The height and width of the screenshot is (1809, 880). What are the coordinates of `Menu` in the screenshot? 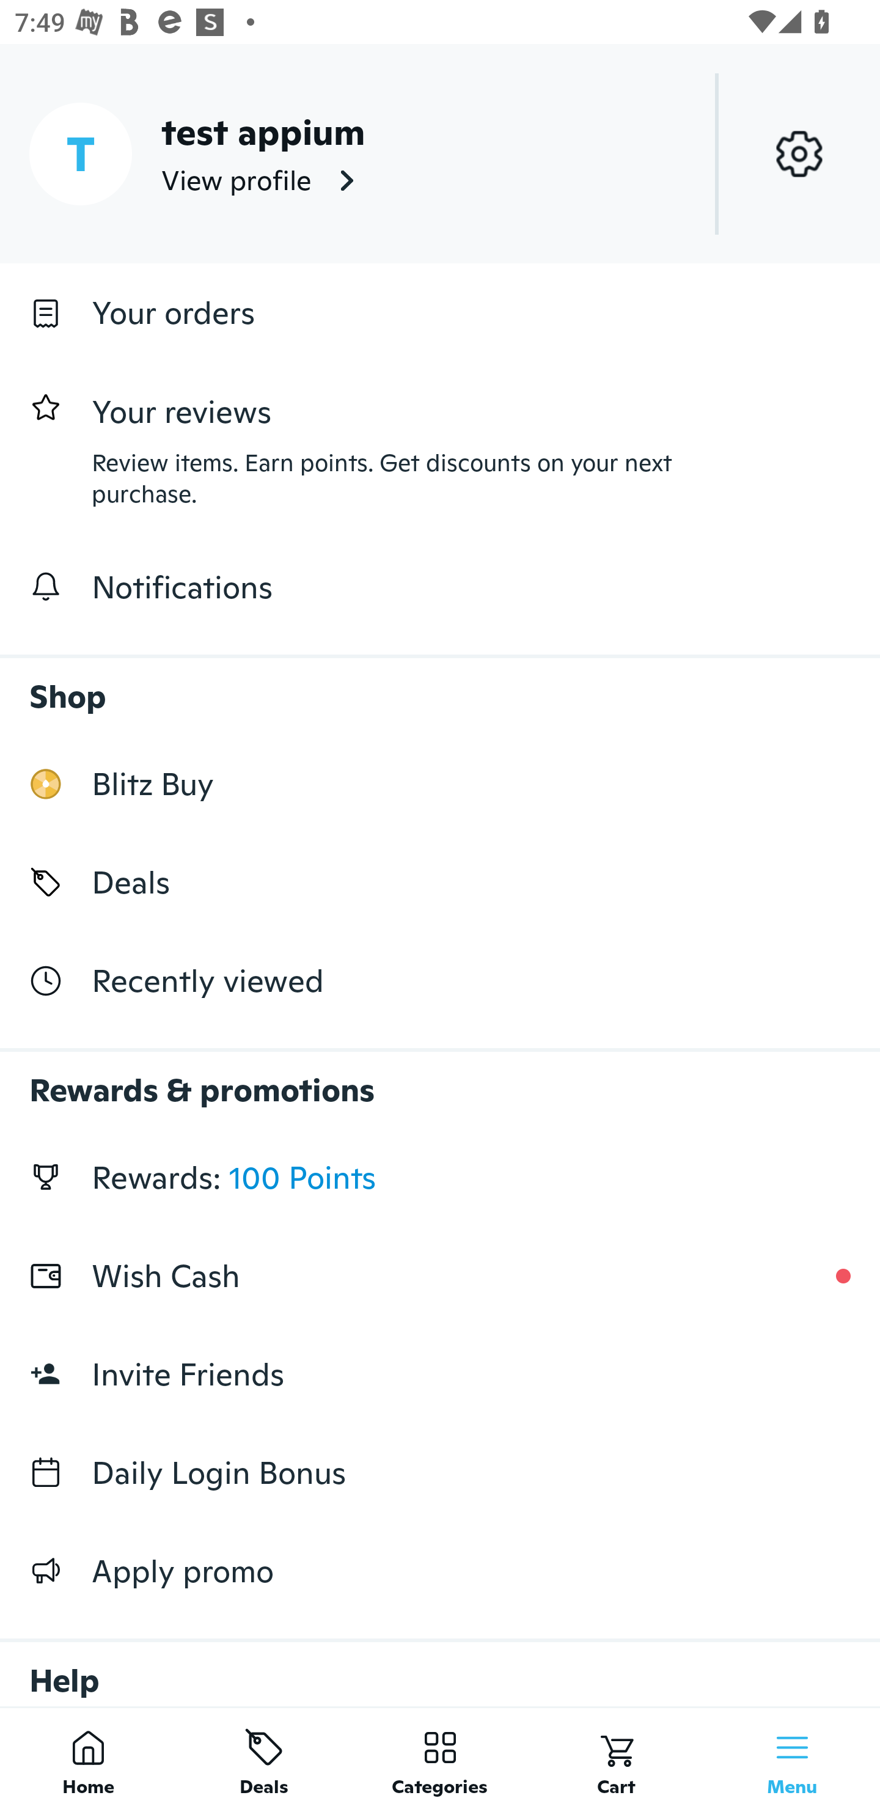 It's located at (792, 1758).